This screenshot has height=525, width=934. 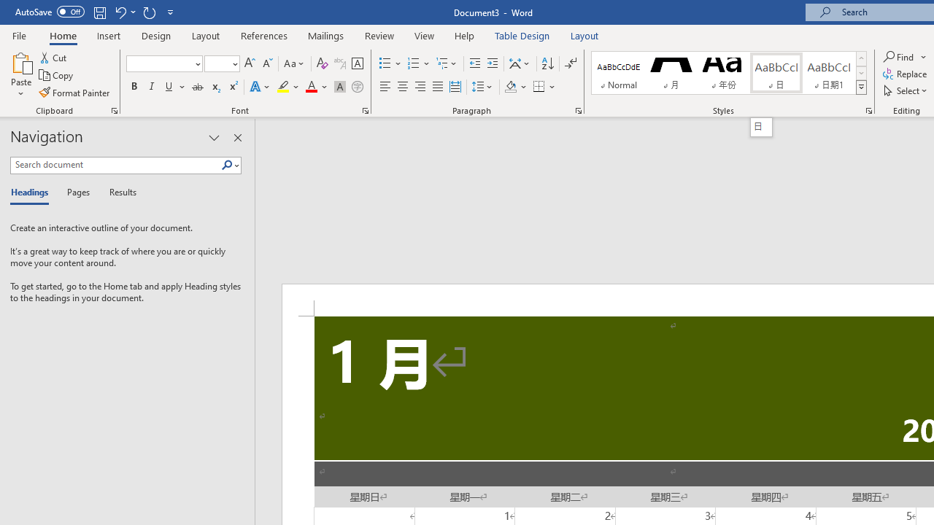 I want to click on Borders, so click(x=539, y=87).